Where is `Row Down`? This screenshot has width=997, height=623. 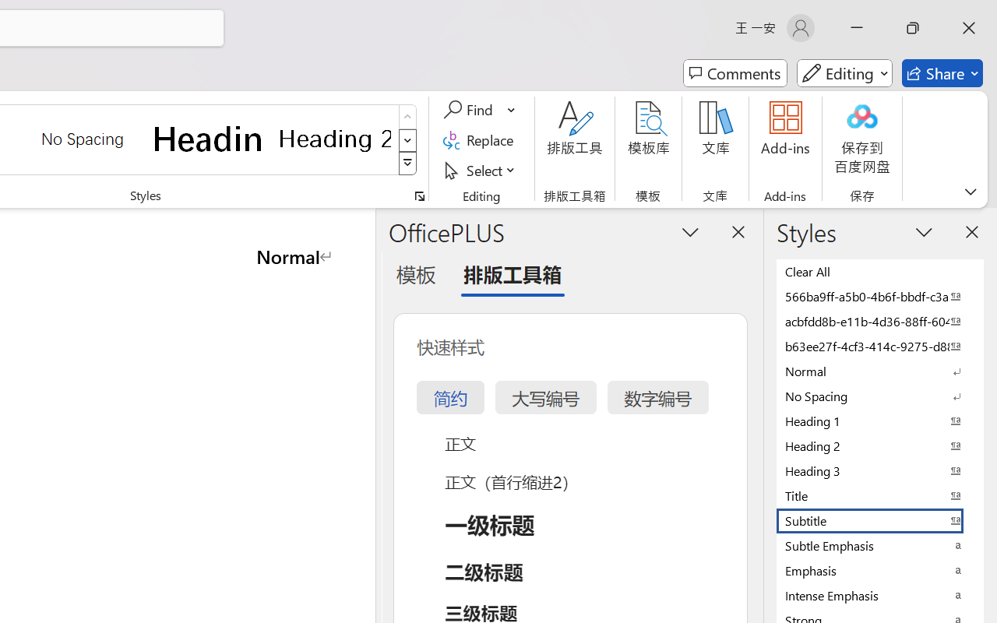 Row Down is located at coordinates (408, 140).